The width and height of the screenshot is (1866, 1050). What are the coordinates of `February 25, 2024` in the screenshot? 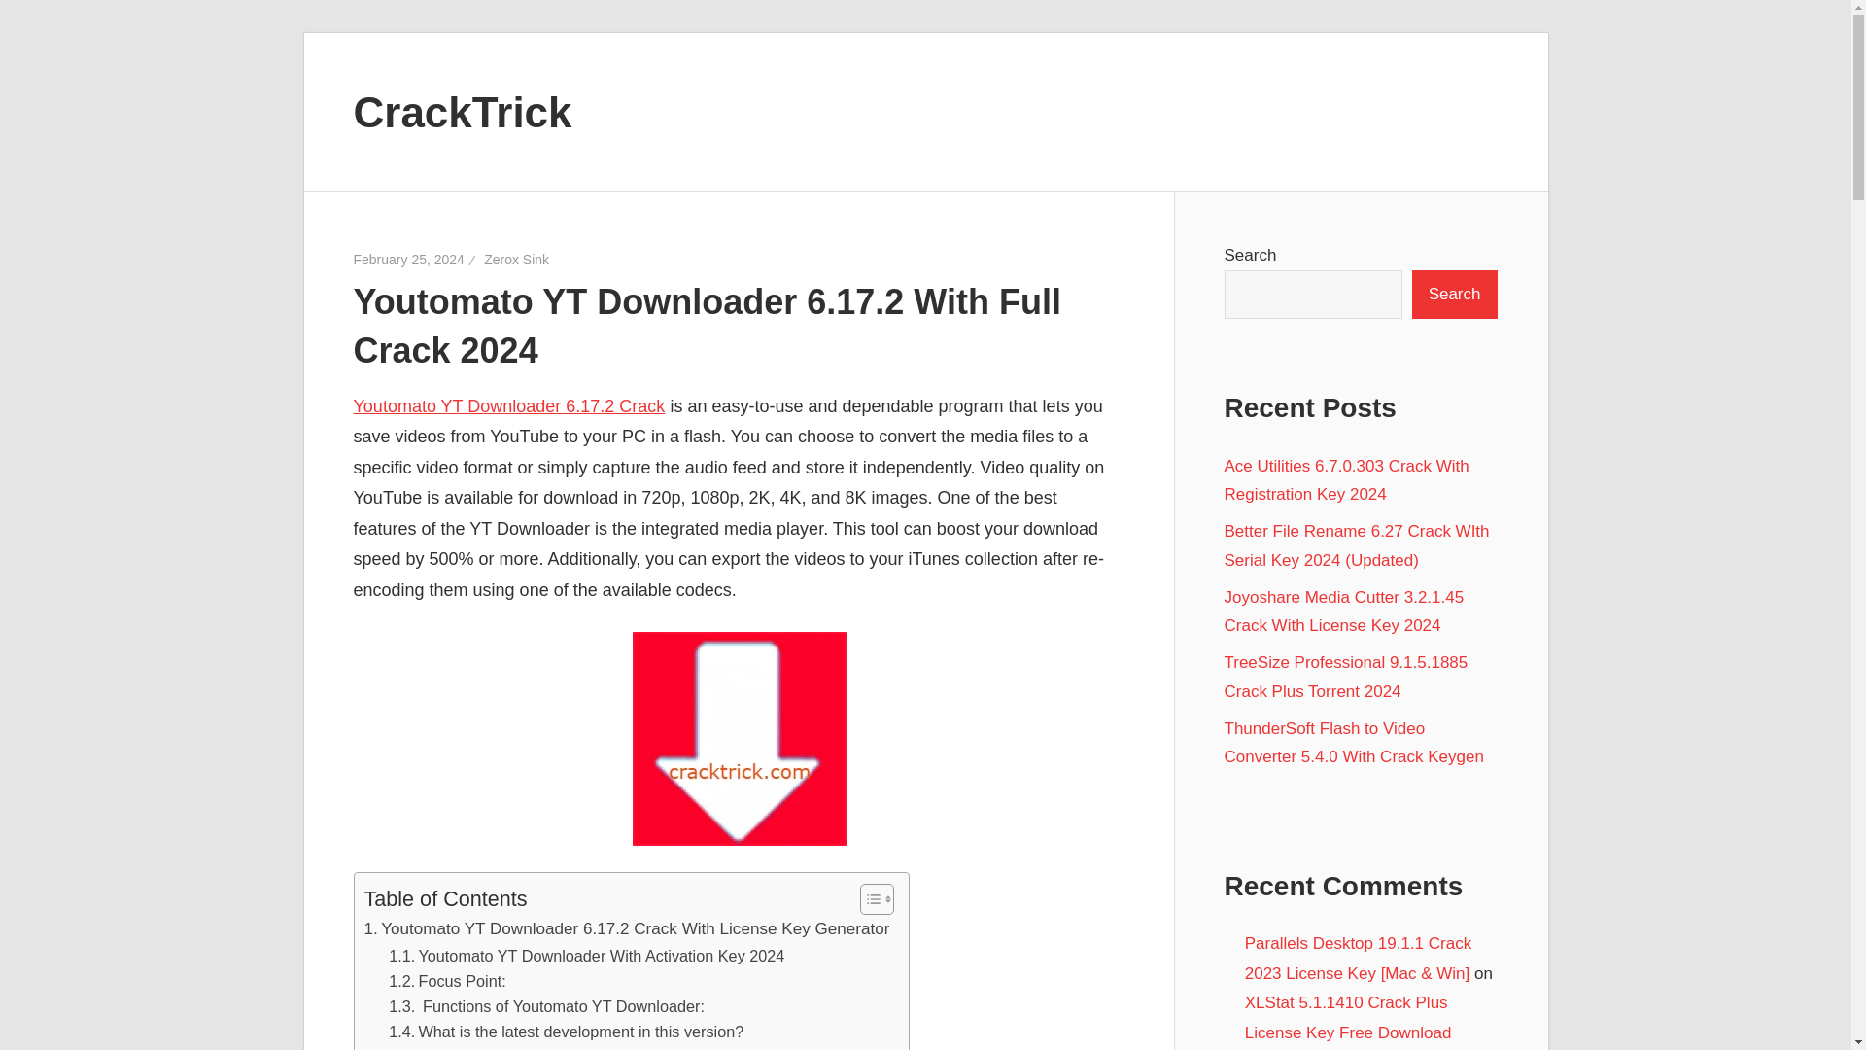 It's located at (409, 260).